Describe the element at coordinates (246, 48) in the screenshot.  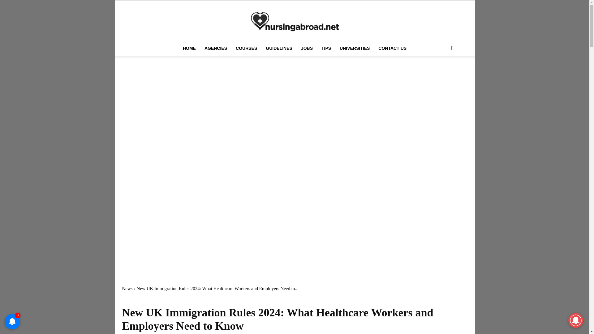
I see `COURSES` at that location.